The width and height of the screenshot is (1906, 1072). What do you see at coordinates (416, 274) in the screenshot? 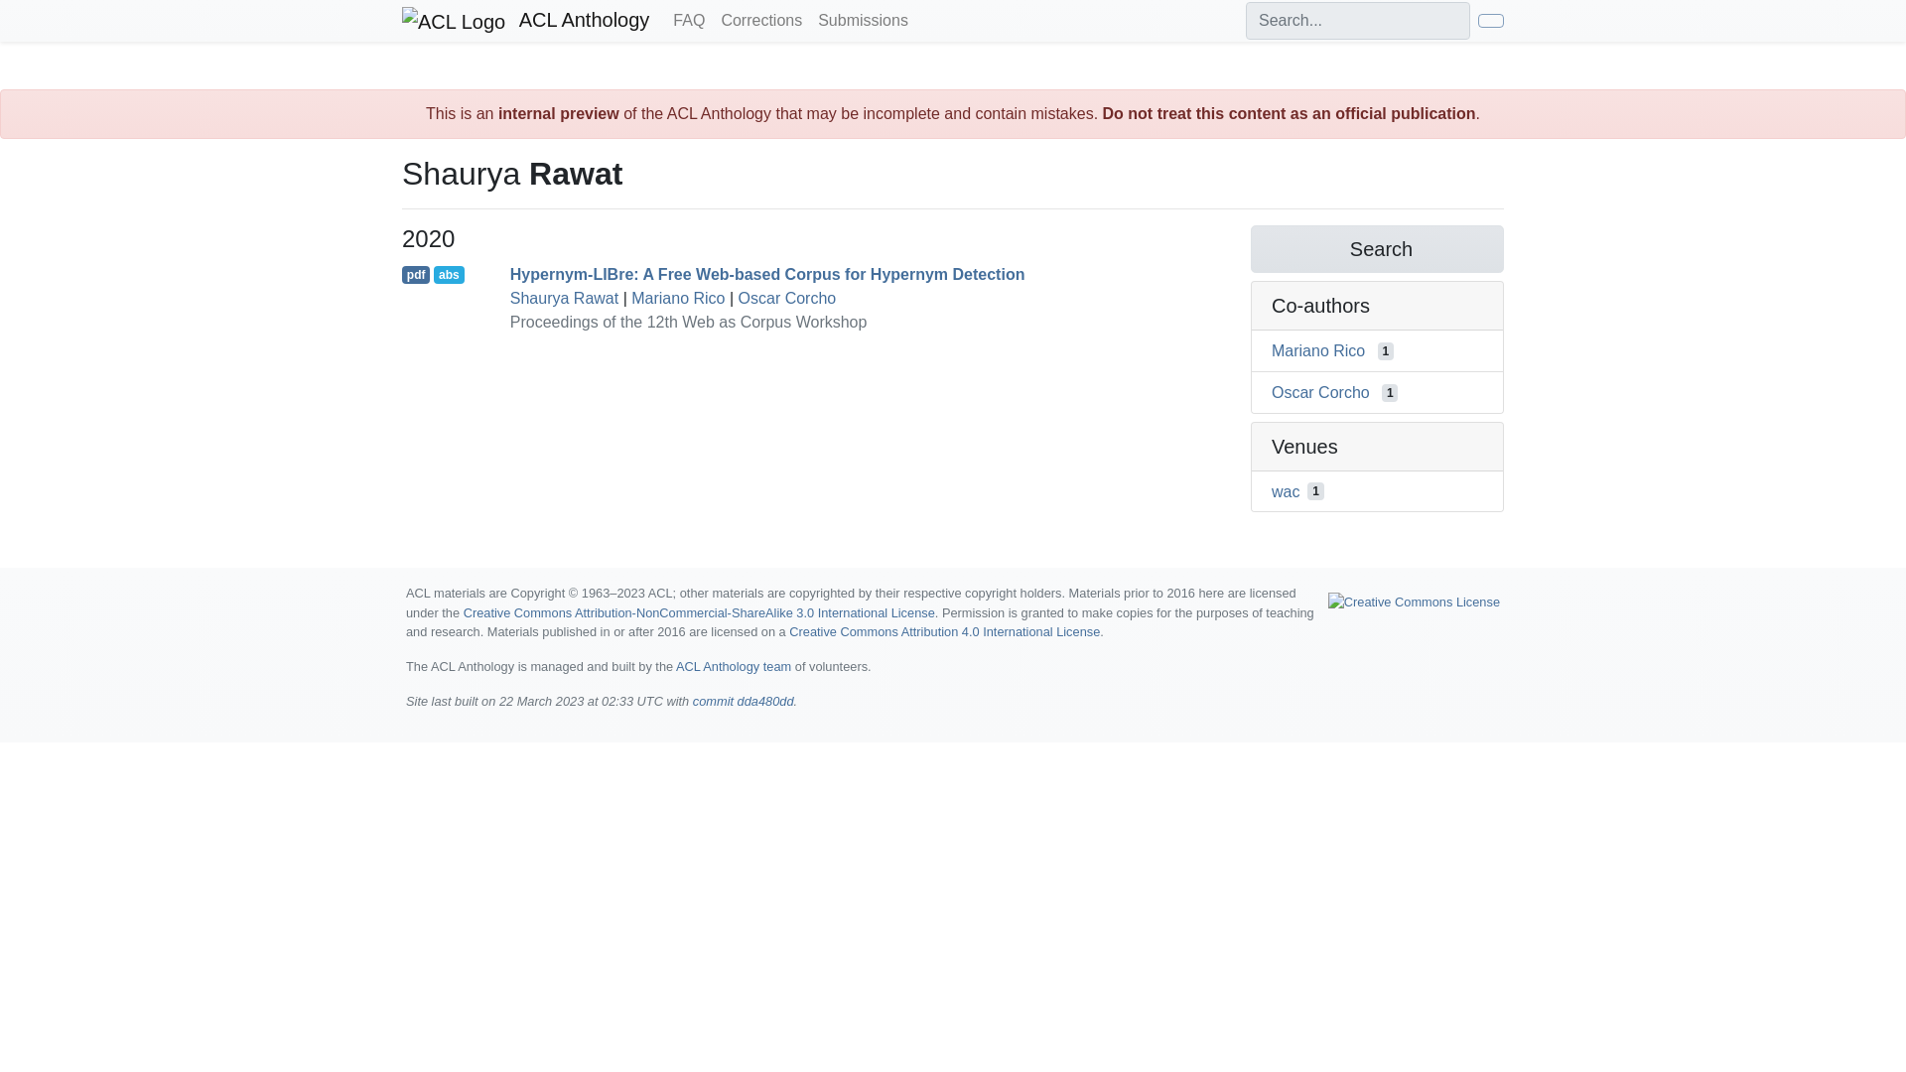
I see `pdf` at bounding box center [416, 274].